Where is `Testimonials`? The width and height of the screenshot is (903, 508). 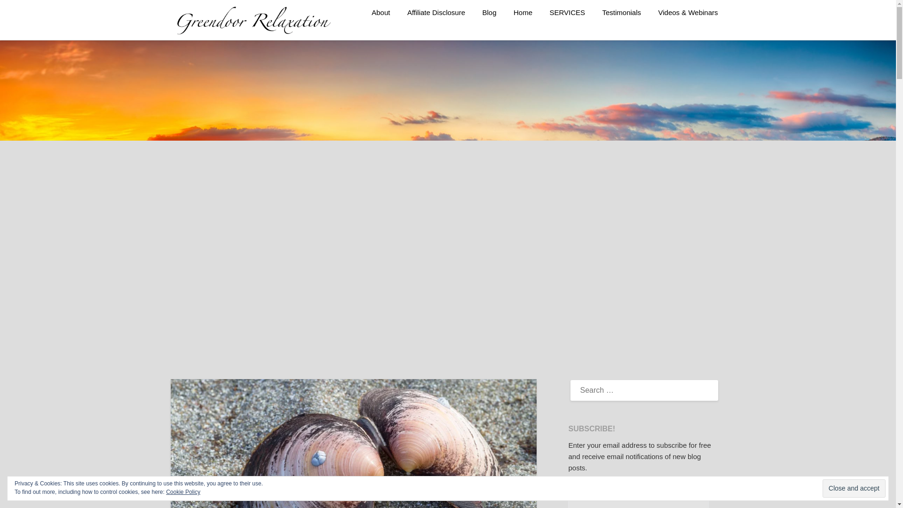
Testimonials is located at coordinates (621, 13).